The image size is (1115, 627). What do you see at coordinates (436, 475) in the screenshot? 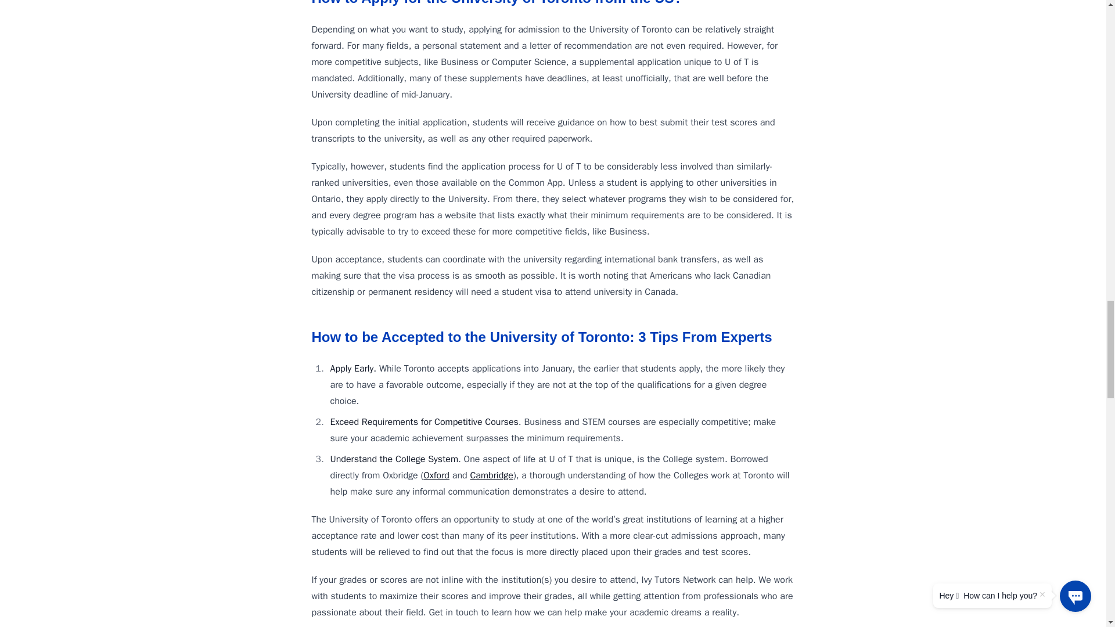
I see `Oxford` at bounding box center [436, 475].